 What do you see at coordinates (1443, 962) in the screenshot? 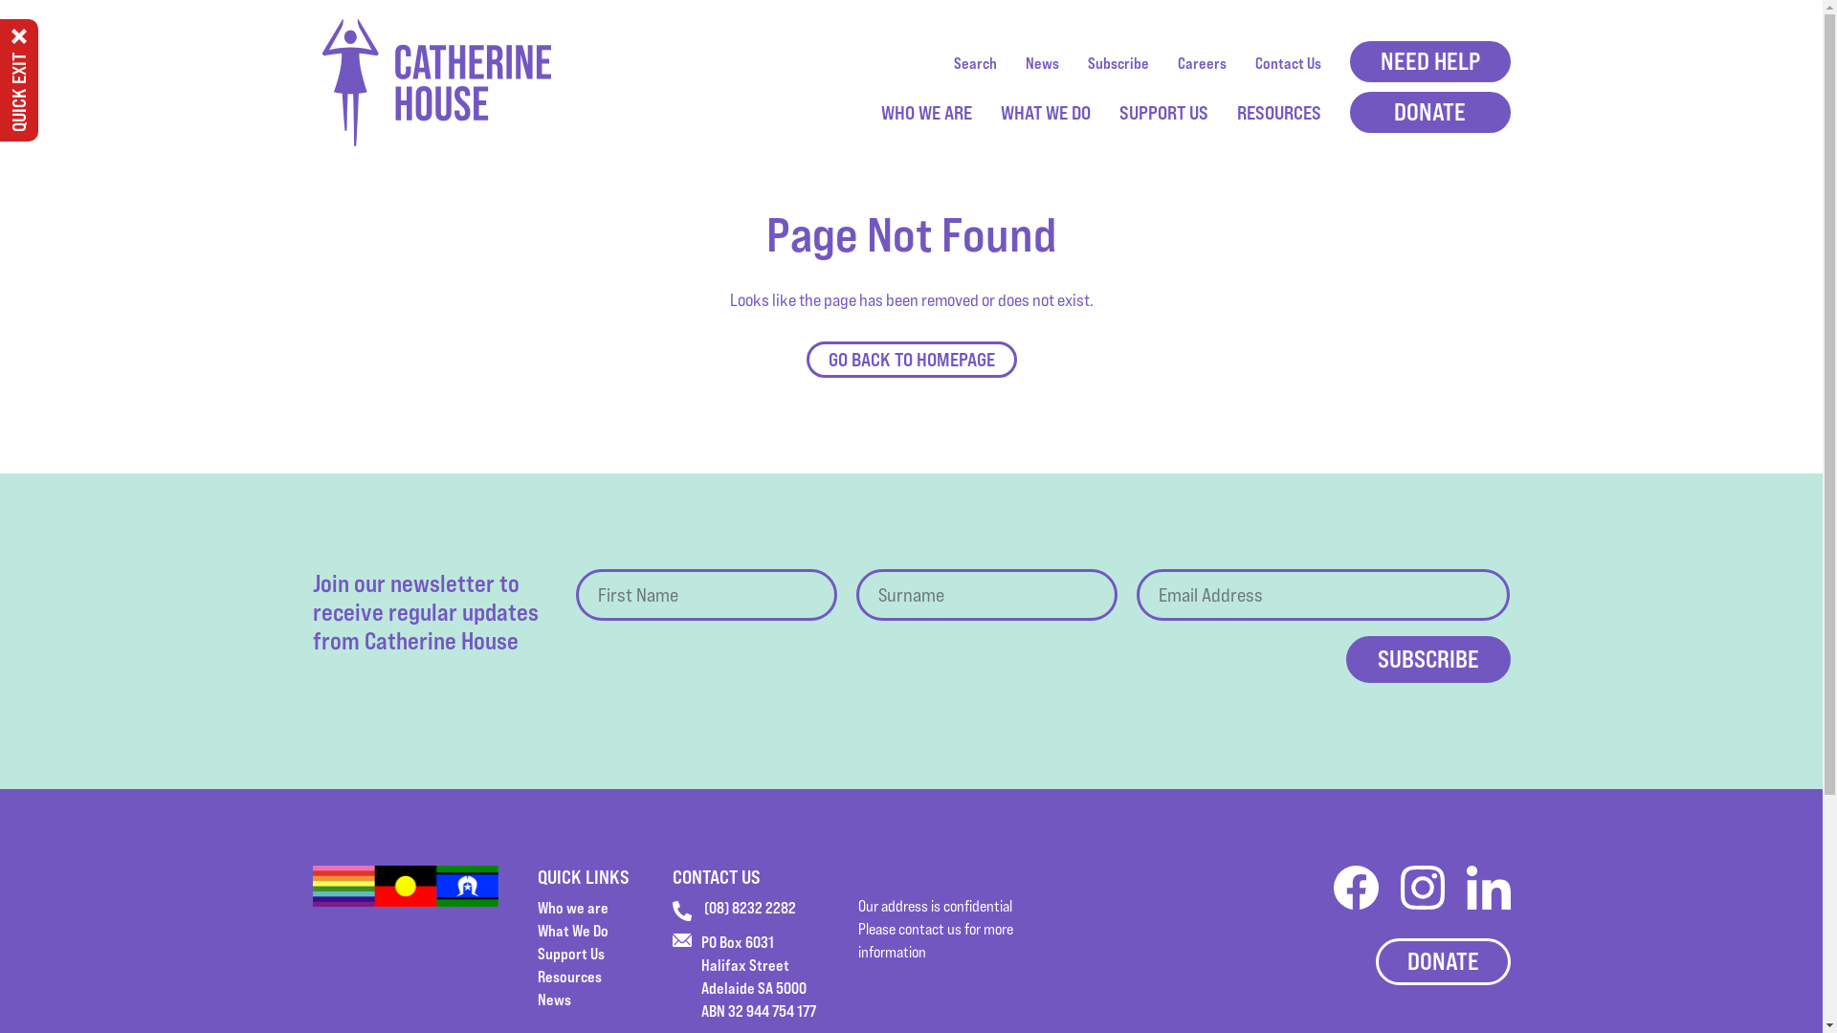
I see `DONATE` at bounding box center [1443, 962].